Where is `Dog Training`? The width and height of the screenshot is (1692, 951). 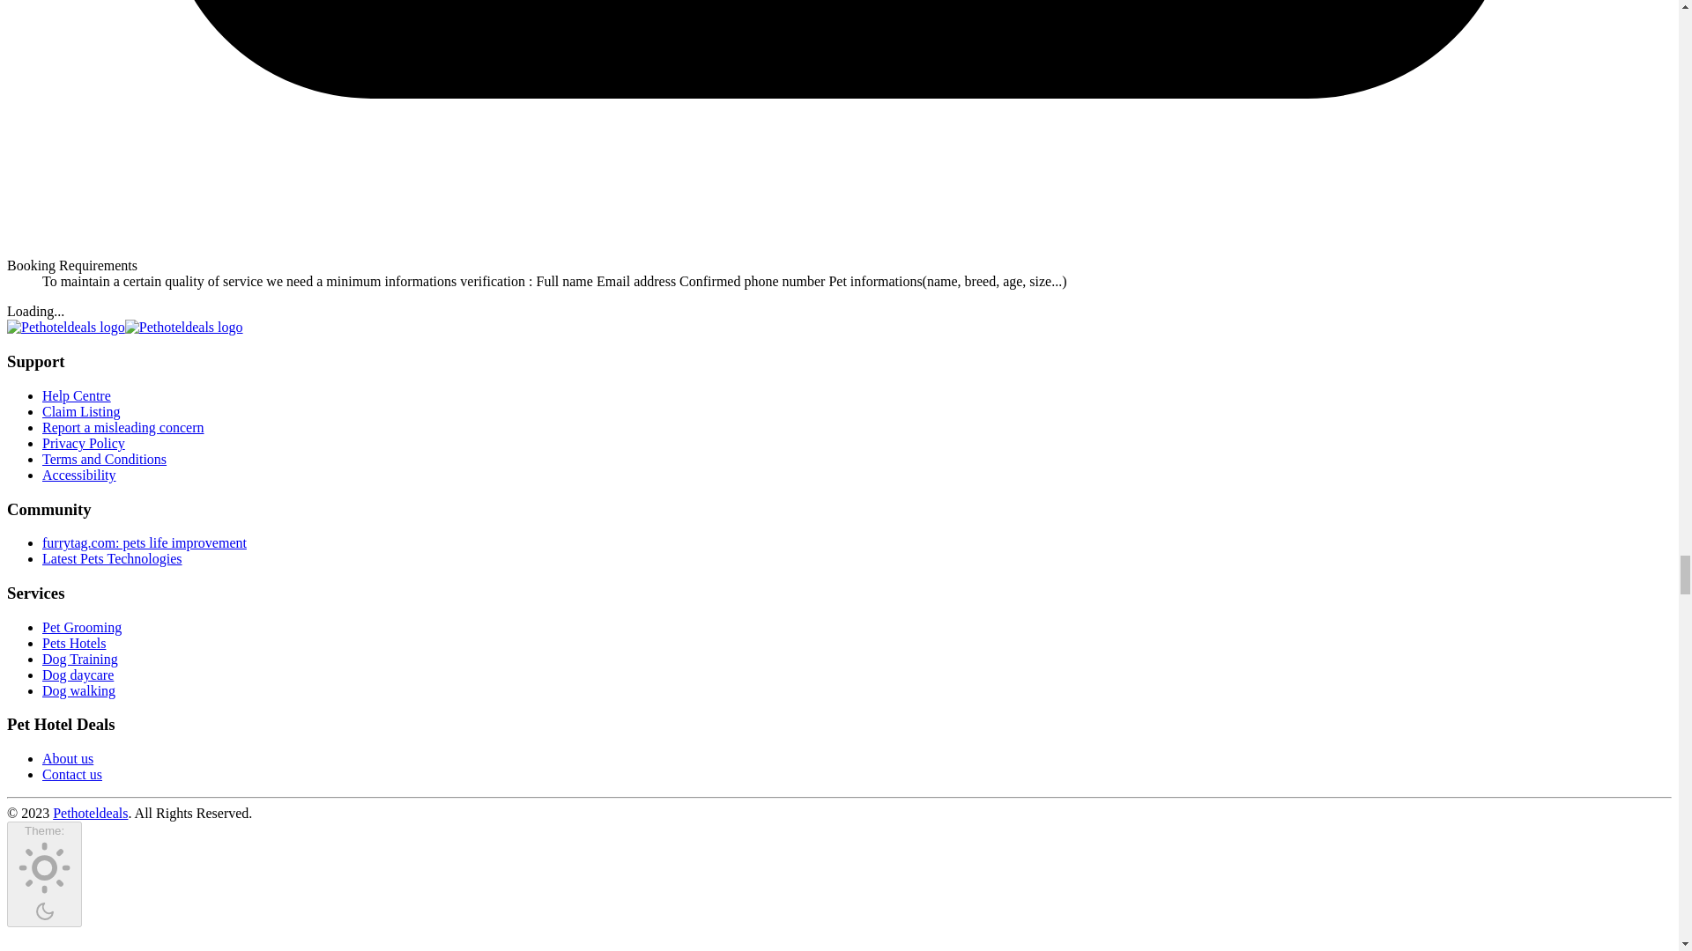 Dog Training is located at coordinates (80, 659).